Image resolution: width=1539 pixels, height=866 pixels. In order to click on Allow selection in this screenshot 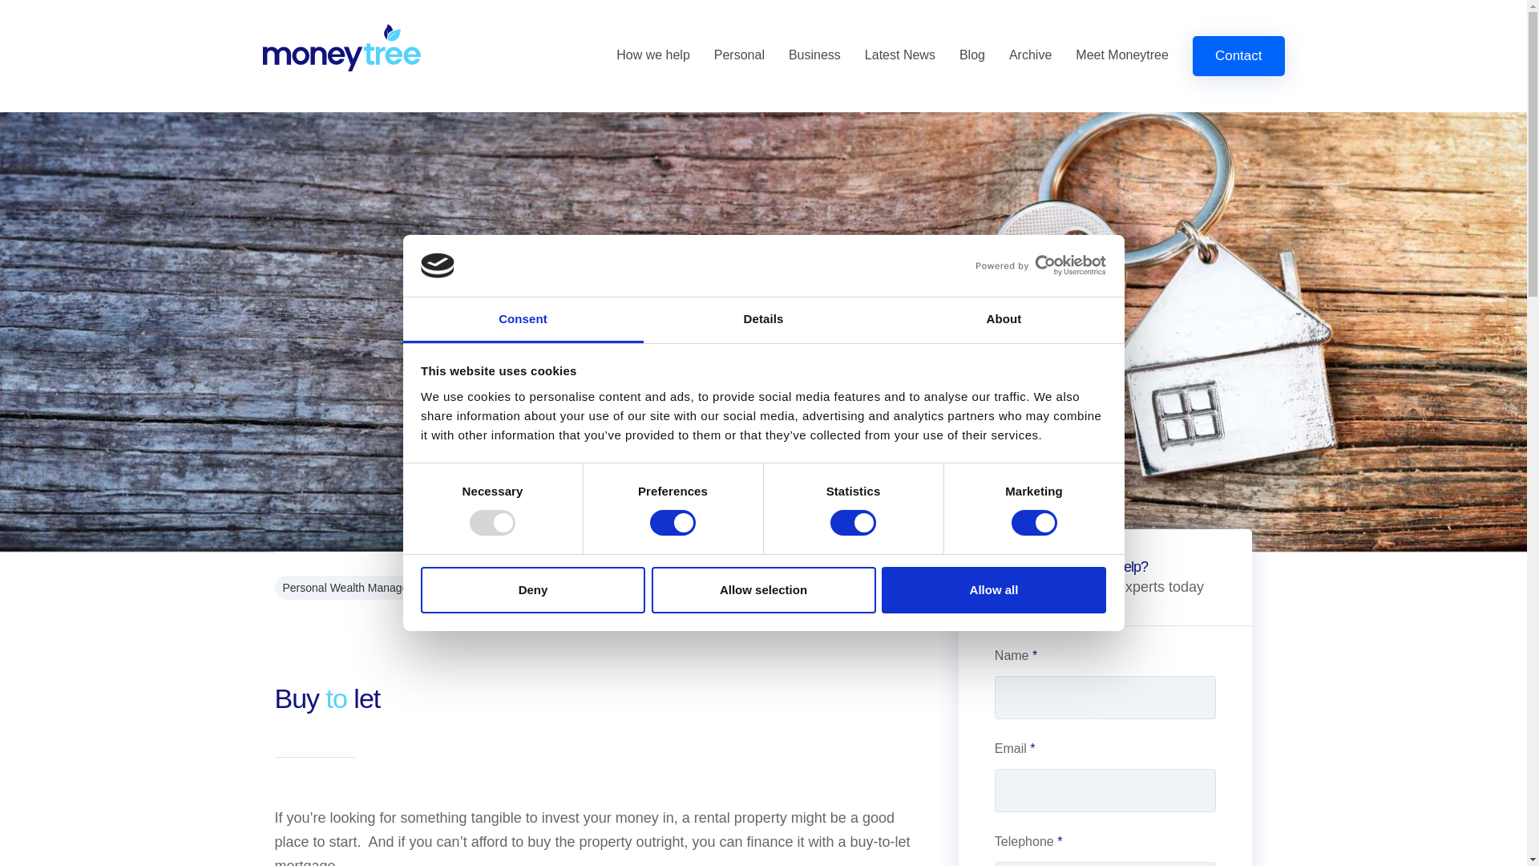, I will do `click(763, 590)`.